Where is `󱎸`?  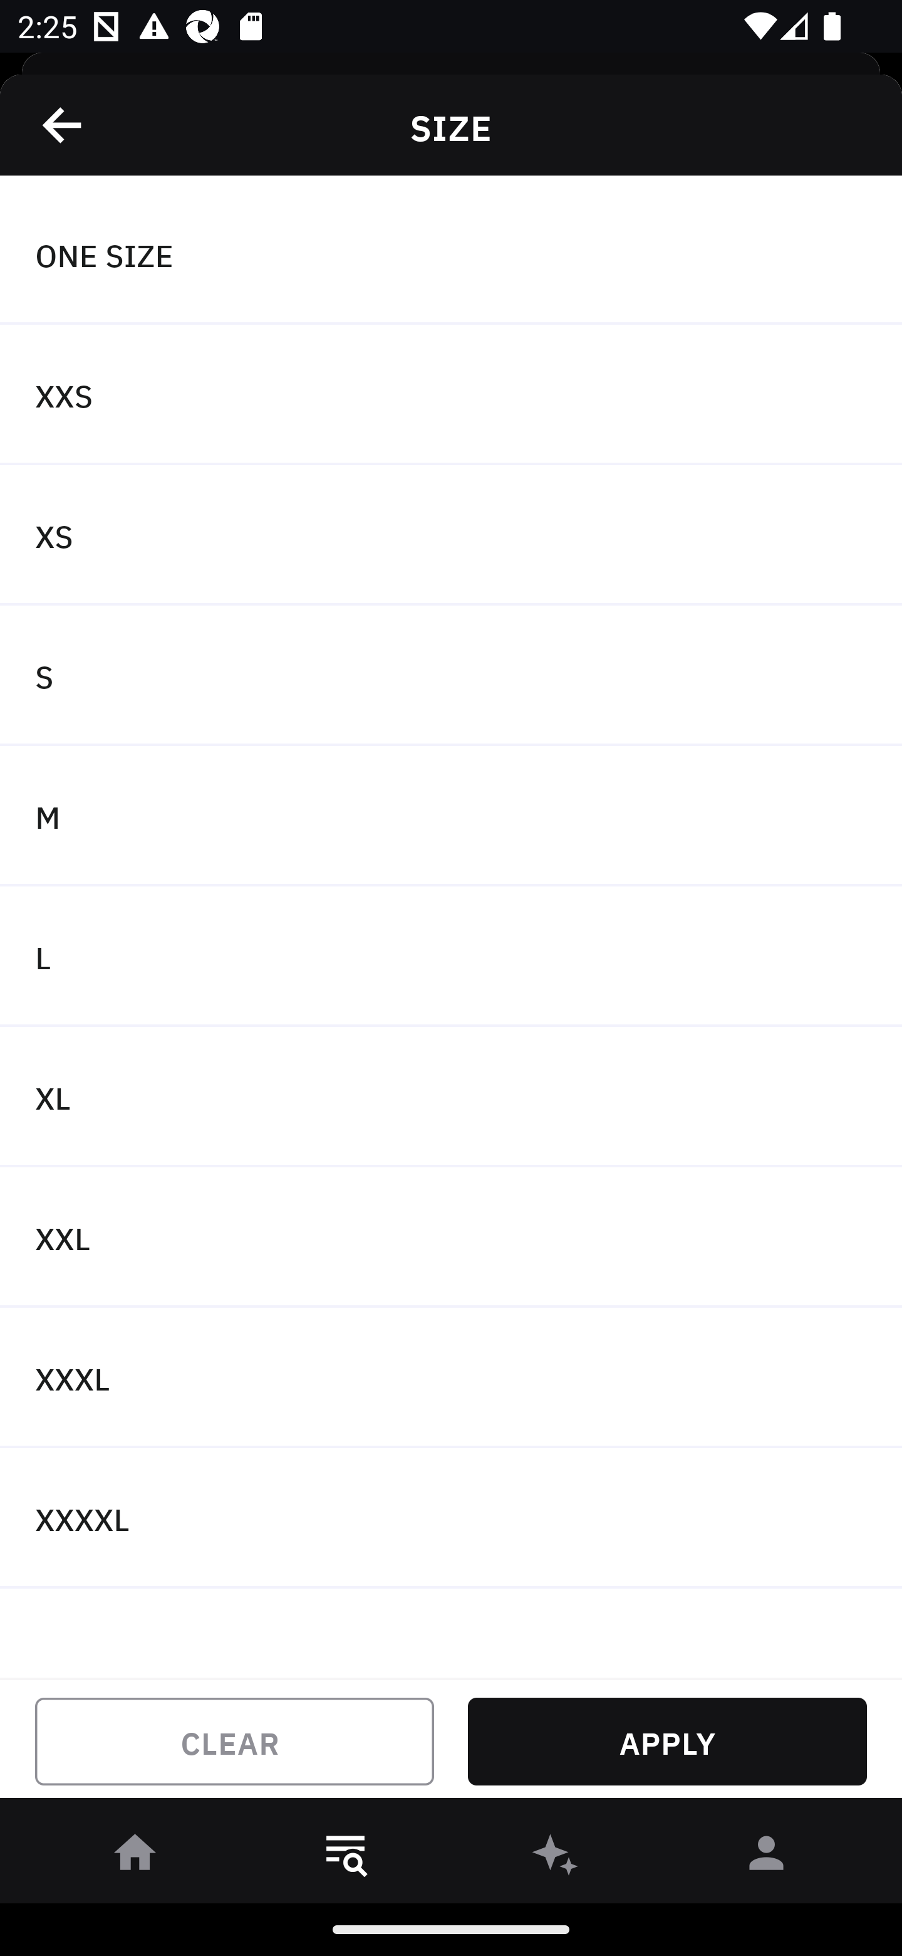
󱎸 is located at coordinates (346, 1857).